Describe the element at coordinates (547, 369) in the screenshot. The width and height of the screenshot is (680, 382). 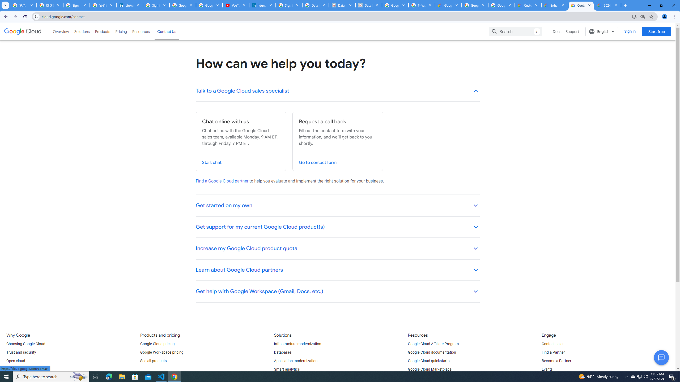
I see `Events` at that location.